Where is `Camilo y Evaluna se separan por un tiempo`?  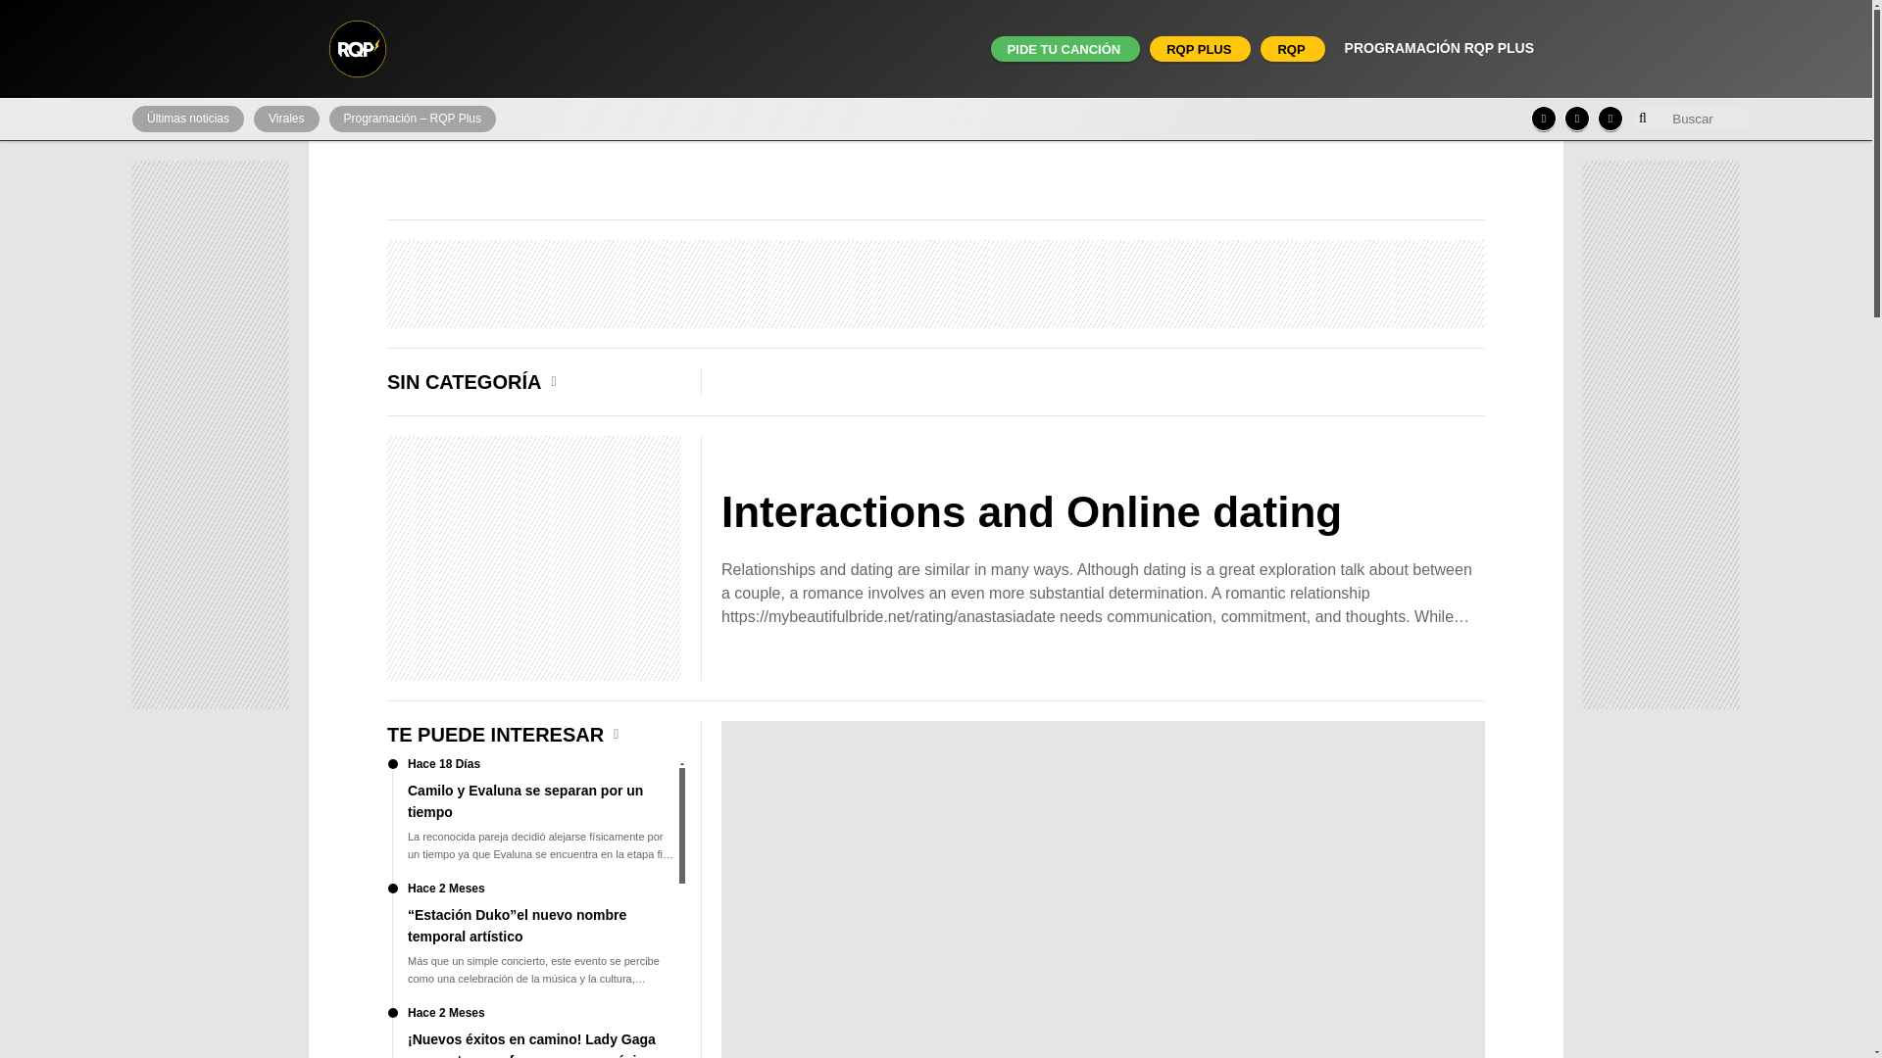 Camilo y Evaluna se separan por un tiempo is located at coordinates (534, 820).